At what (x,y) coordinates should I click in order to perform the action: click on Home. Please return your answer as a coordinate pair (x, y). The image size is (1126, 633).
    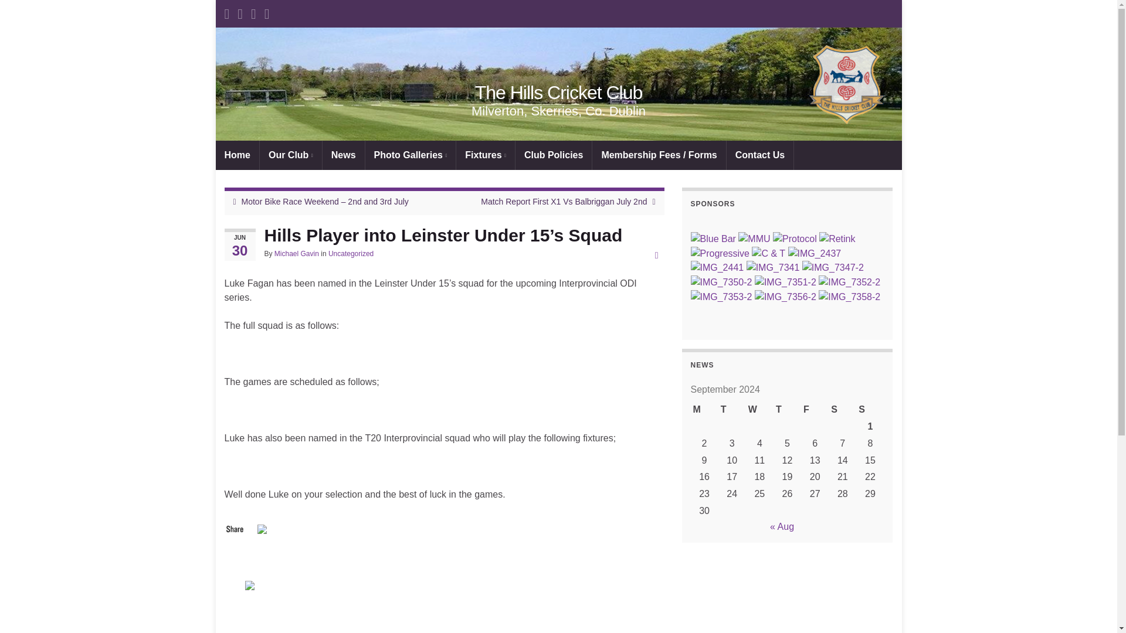
    Looking at the image, I should click on (237, 155).